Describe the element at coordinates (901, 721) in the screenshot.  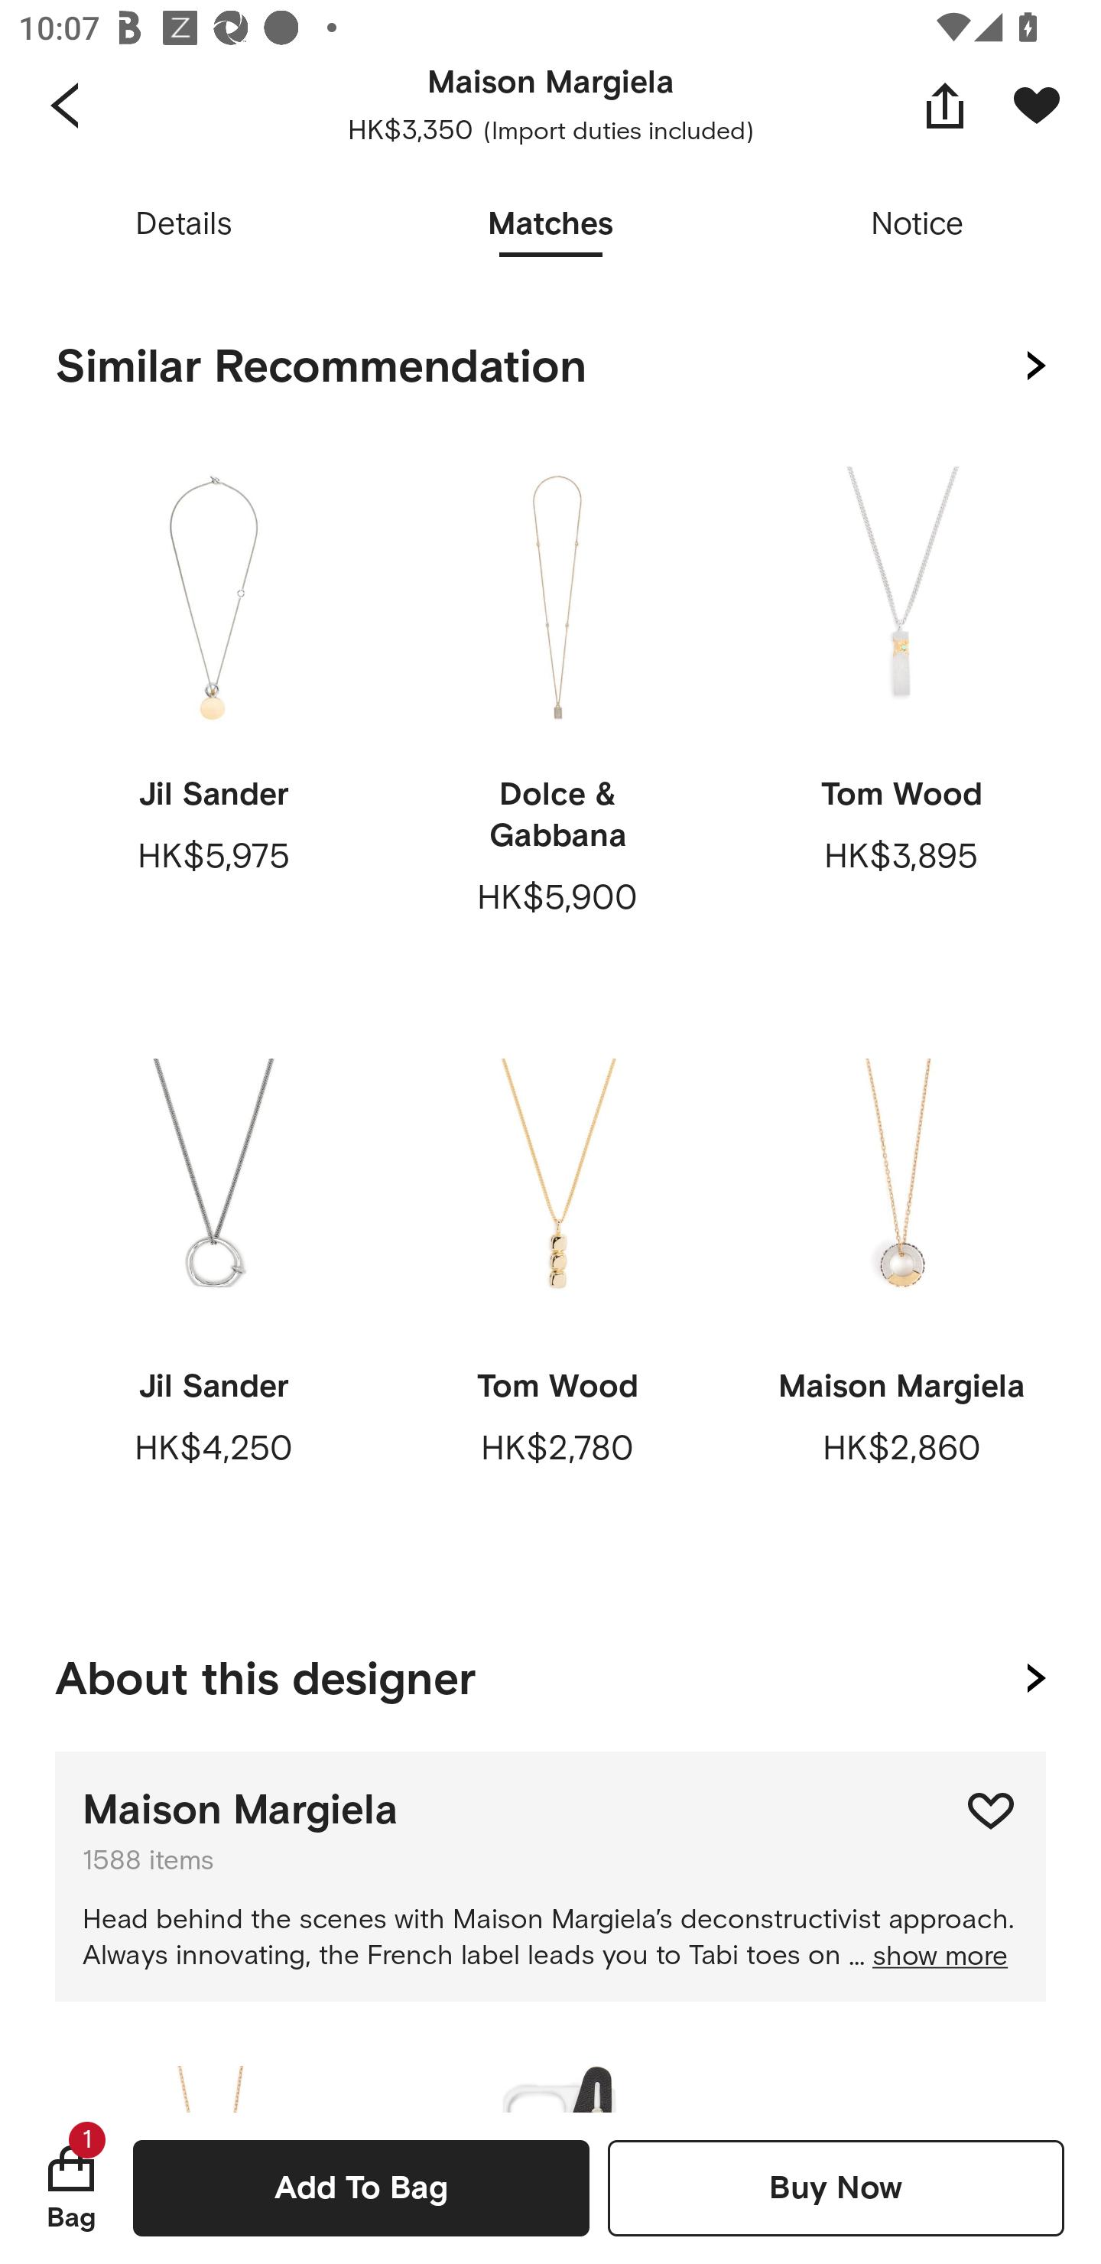
I see `Tom Wood HK$3,895` at that location.